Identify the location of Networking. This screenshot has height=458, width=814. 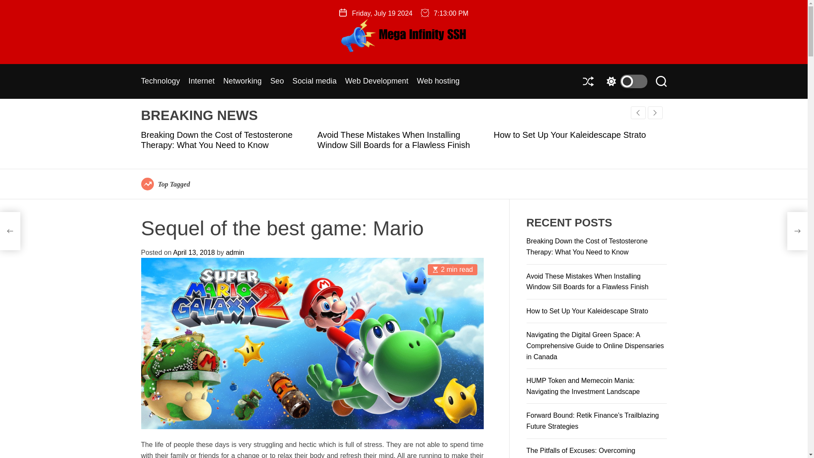
(242, 81).